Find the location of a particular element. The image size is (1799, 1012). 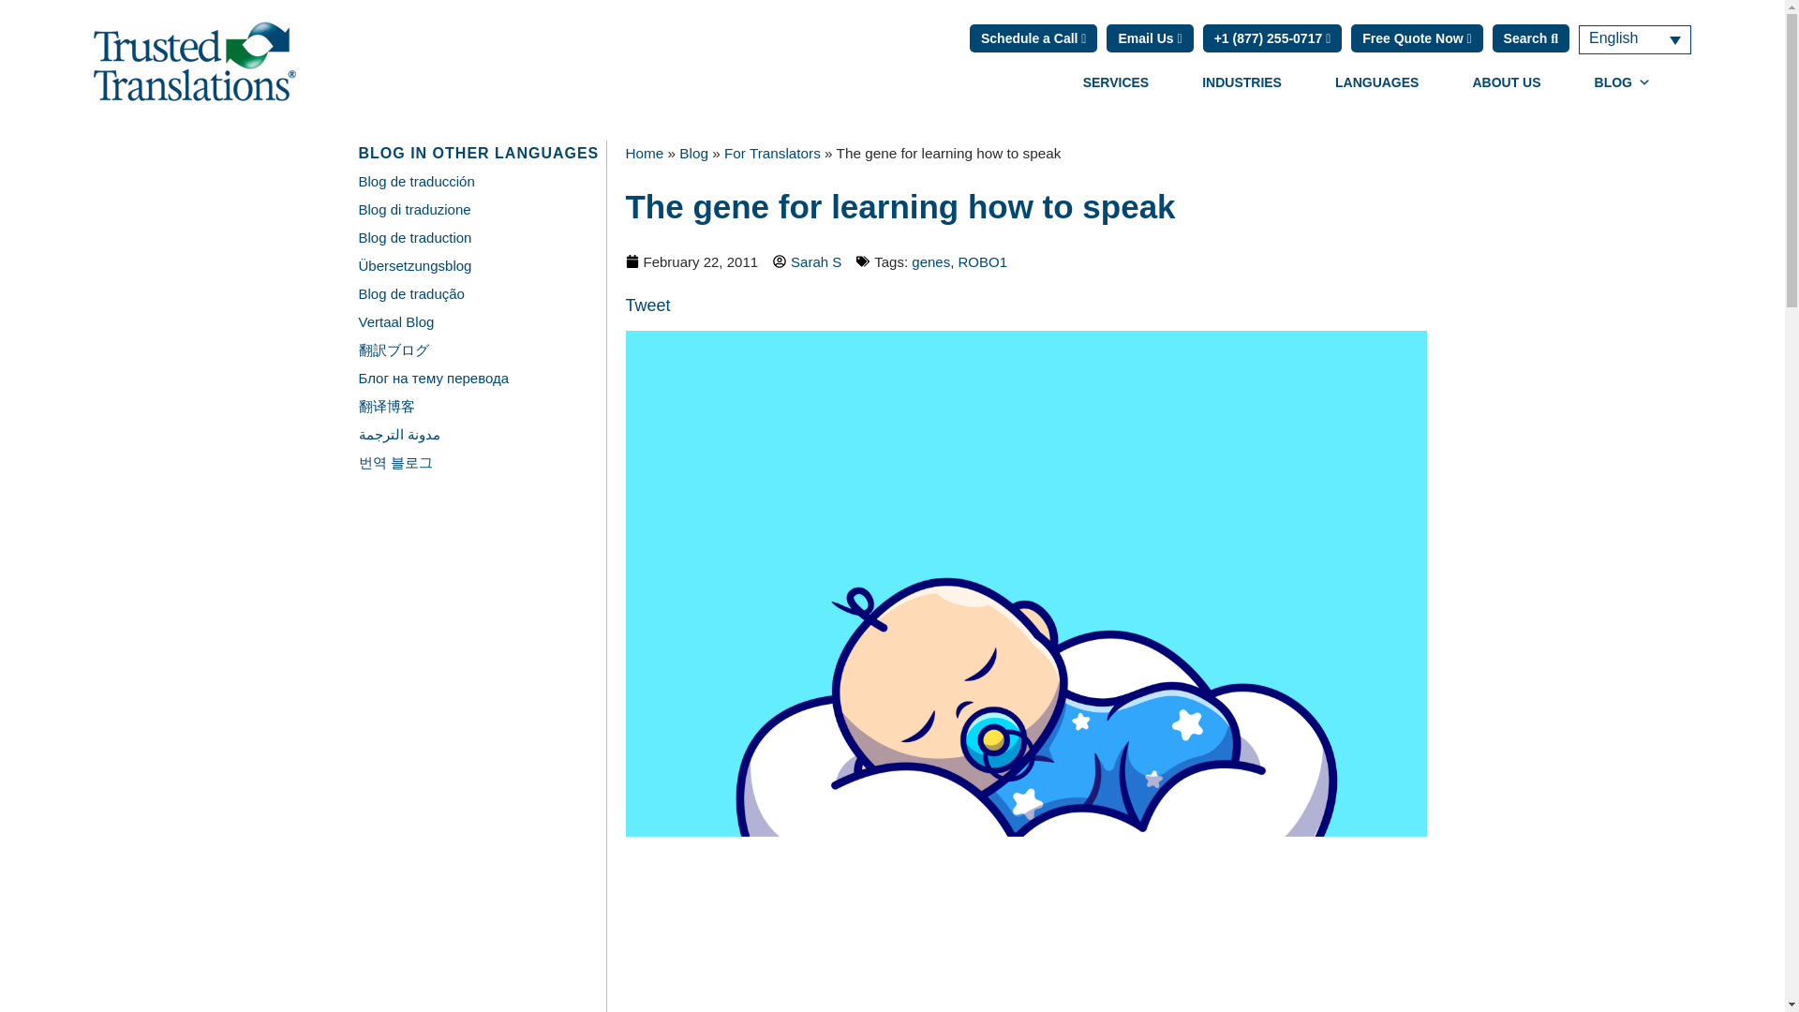

English is located at coordinates (1634, 38).